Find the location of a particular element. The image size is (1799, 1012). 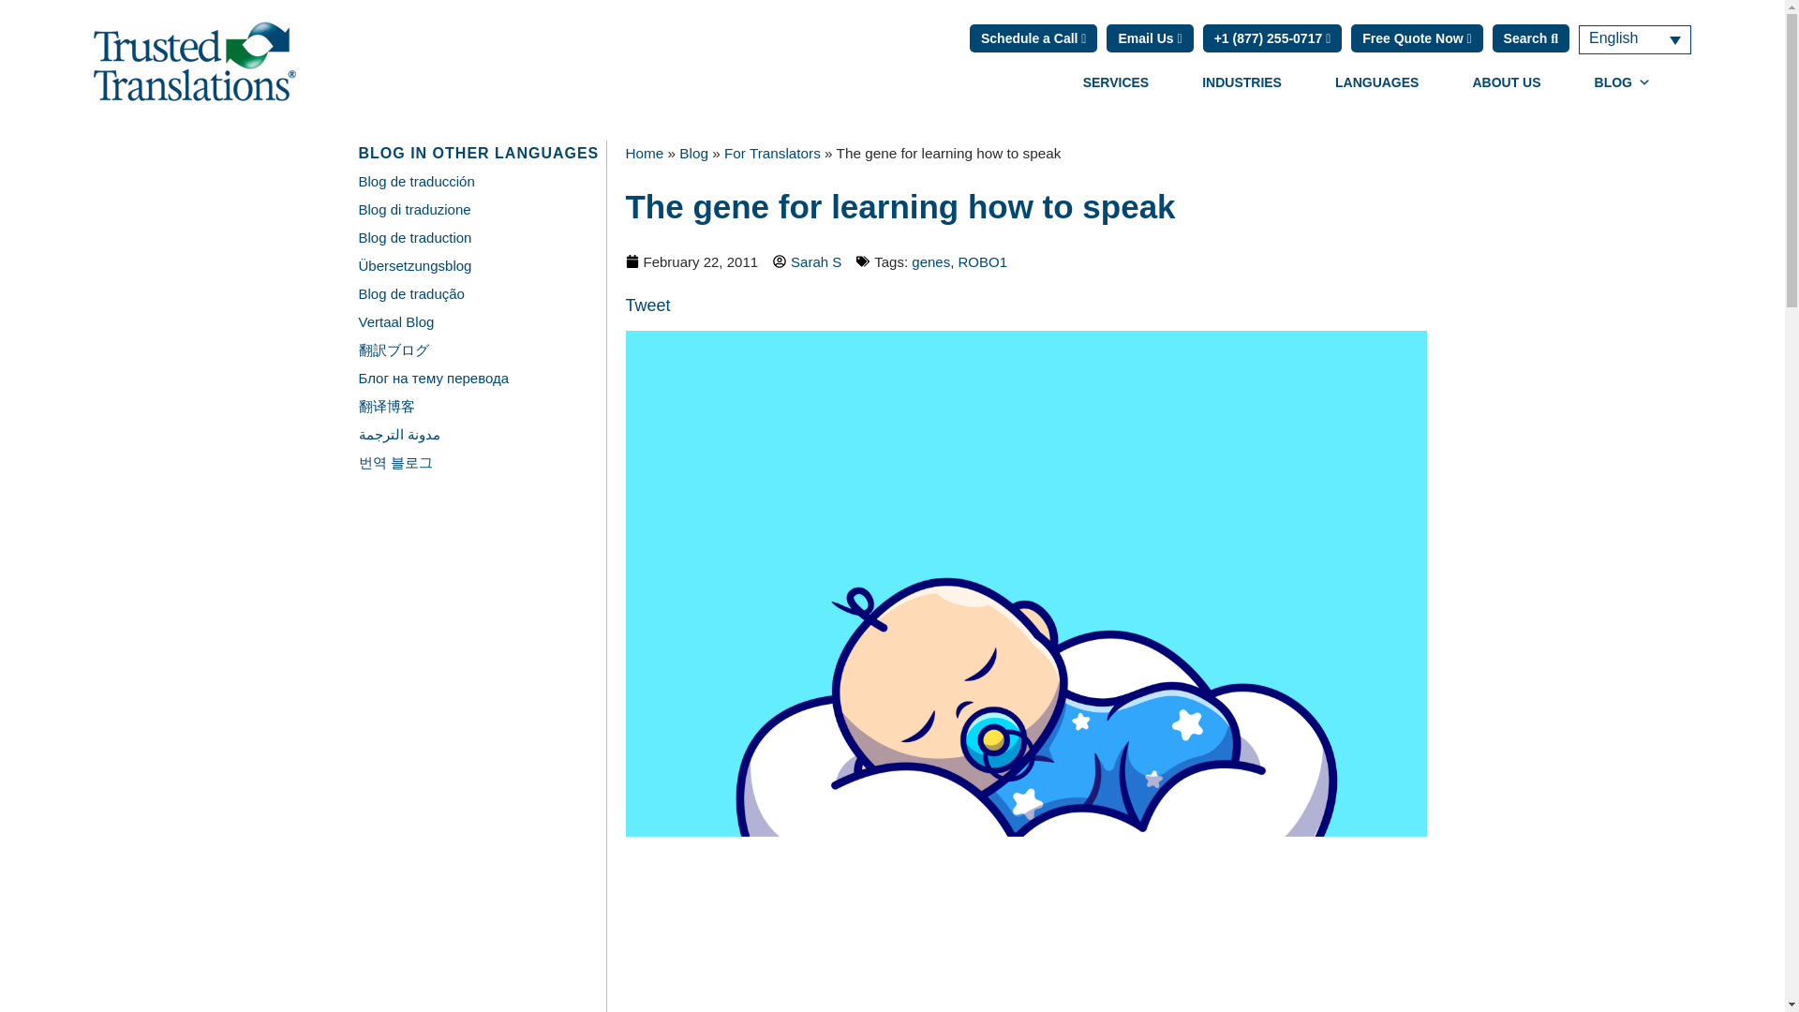

English is located at coordinates (1634, 38).